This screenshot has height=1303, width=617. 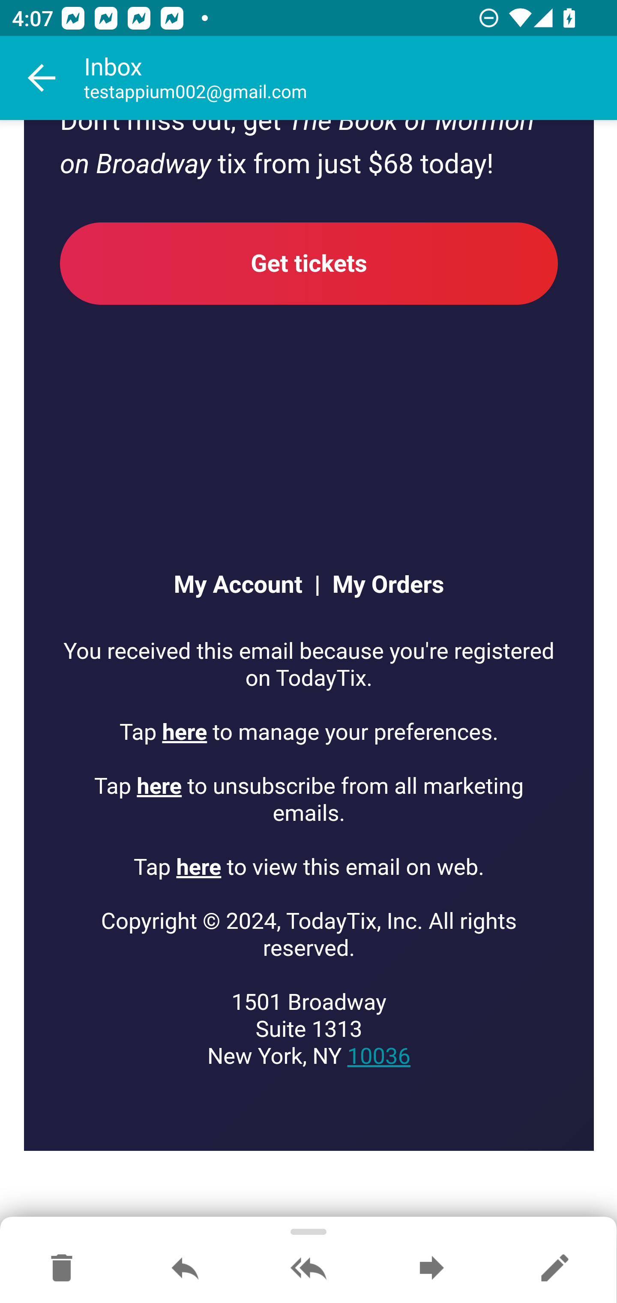 I want to click on Inbox testappium002@gmail.com, so click(x=350, y=78).